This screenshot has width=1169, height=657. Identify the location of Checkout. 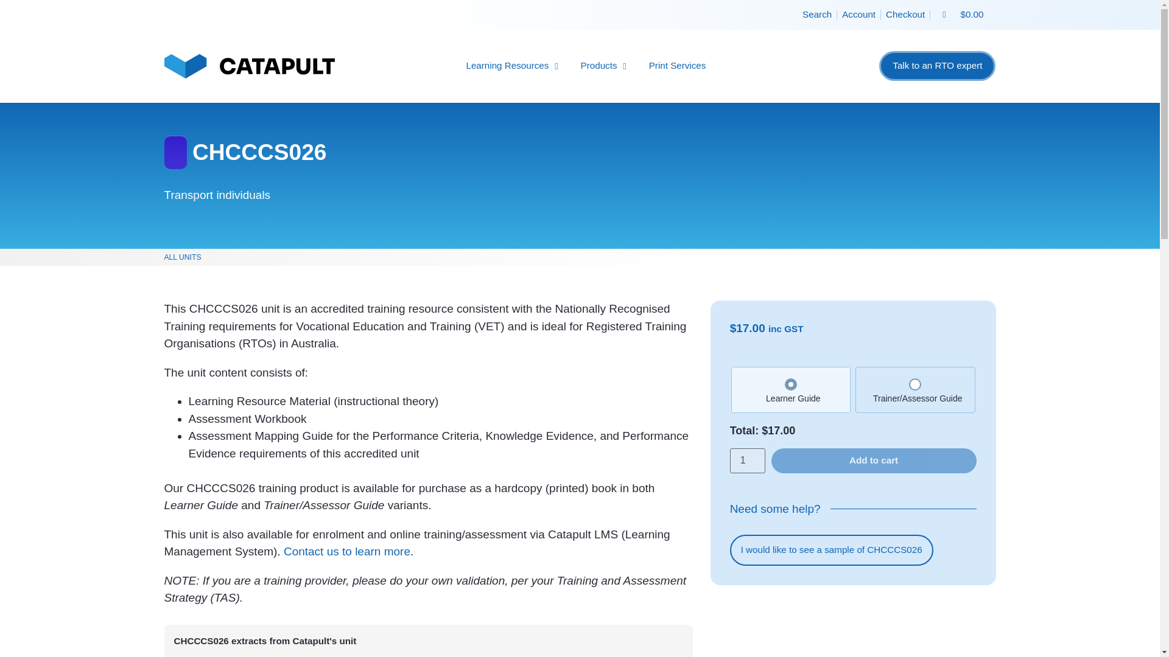
(905, 15).